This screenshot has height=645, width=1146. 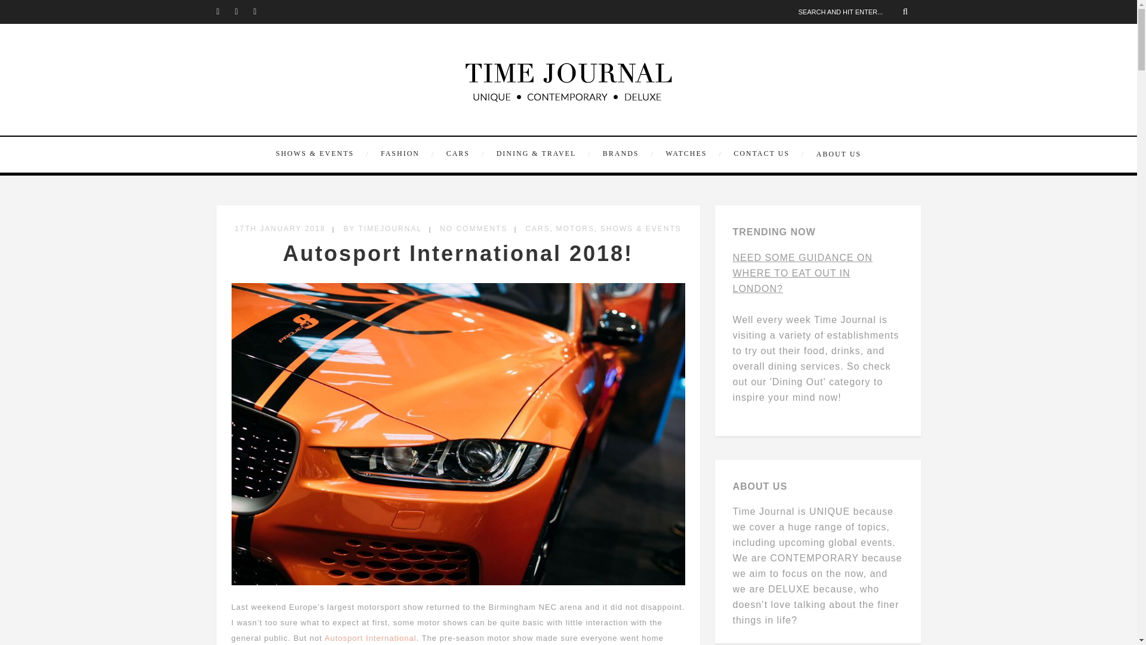 What do you see at coordinates (280, 228) in the screenshot?
I see `17TH JANUARY 2018` at bounding box center [280, 228].